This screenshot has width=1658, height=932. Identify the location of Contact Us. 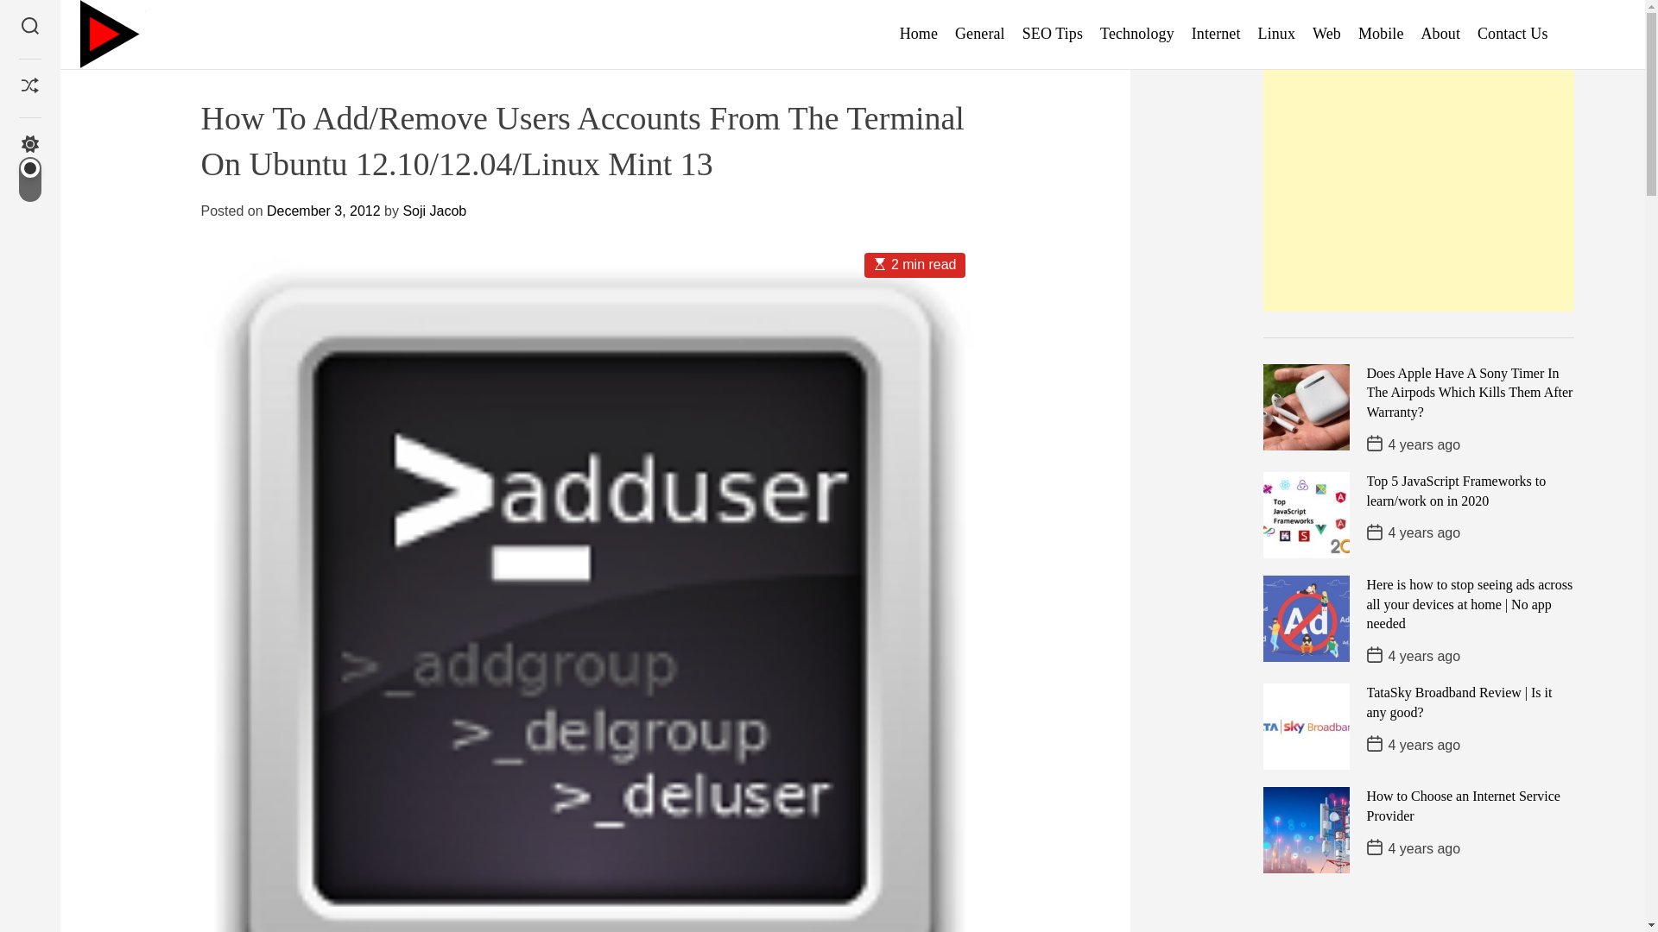
(1513, 35).